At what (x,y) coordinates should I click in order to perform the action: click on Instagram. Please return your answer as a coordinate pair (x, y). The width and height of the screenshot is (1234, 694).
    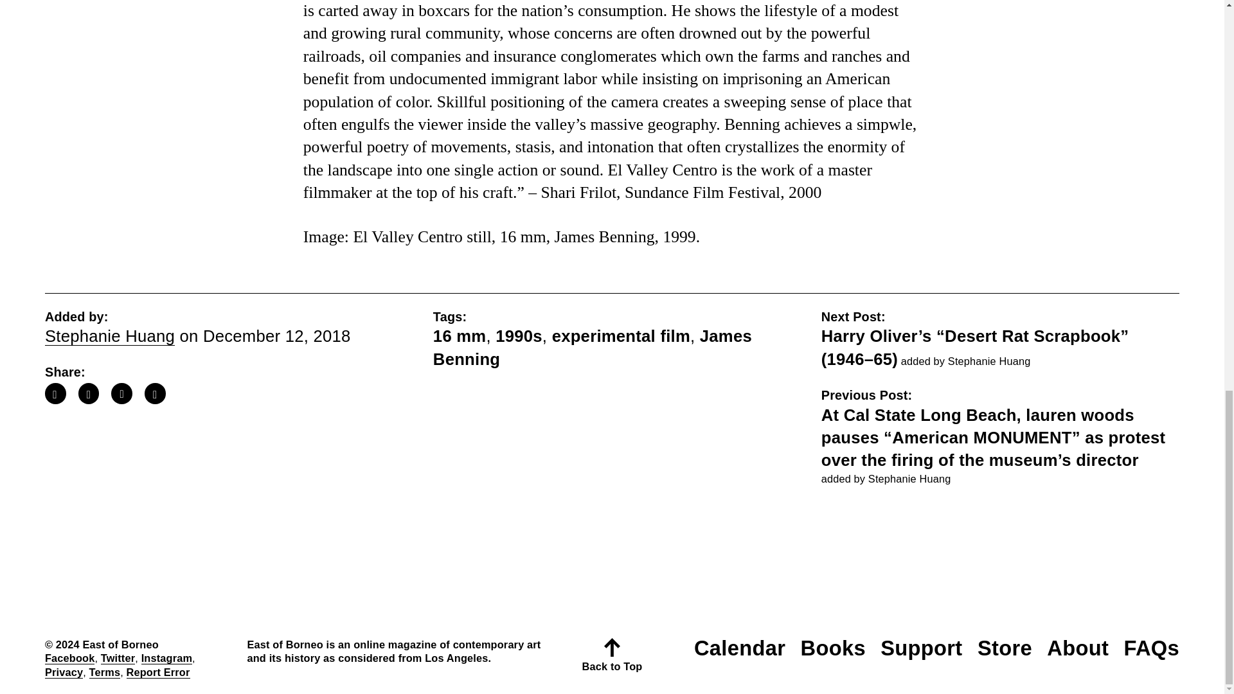
    Looking at the image, I should click on (167, 658).